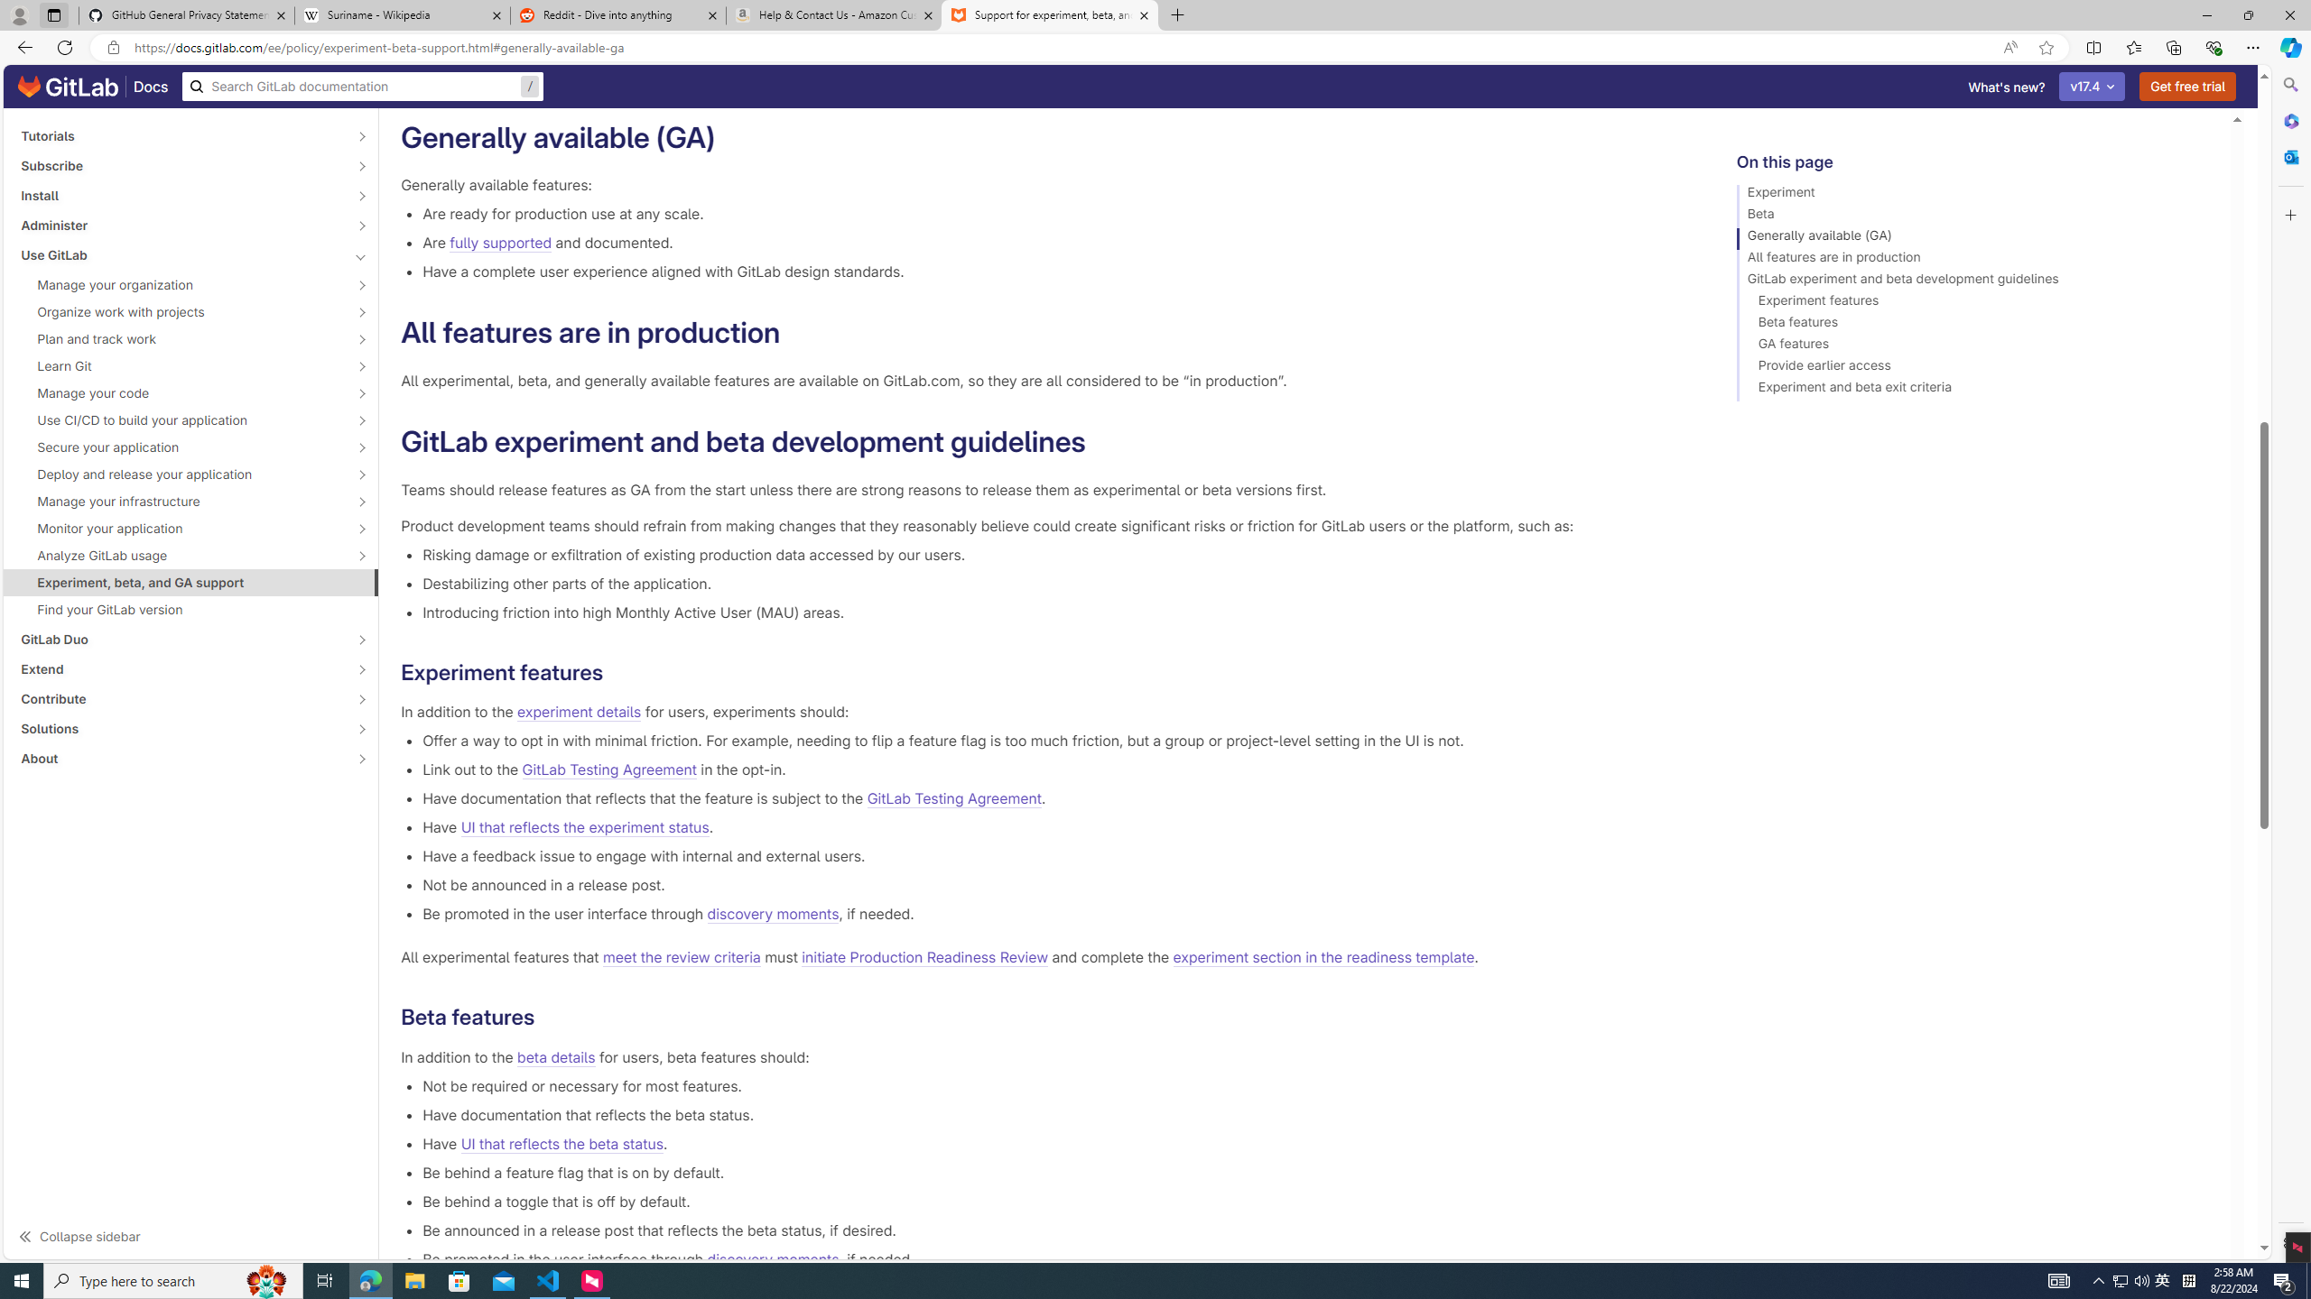 The width and height of the screenshot is (2311, 1299). I want to click on GitLab experiment and beta development guidelines, so click(1975, 281).